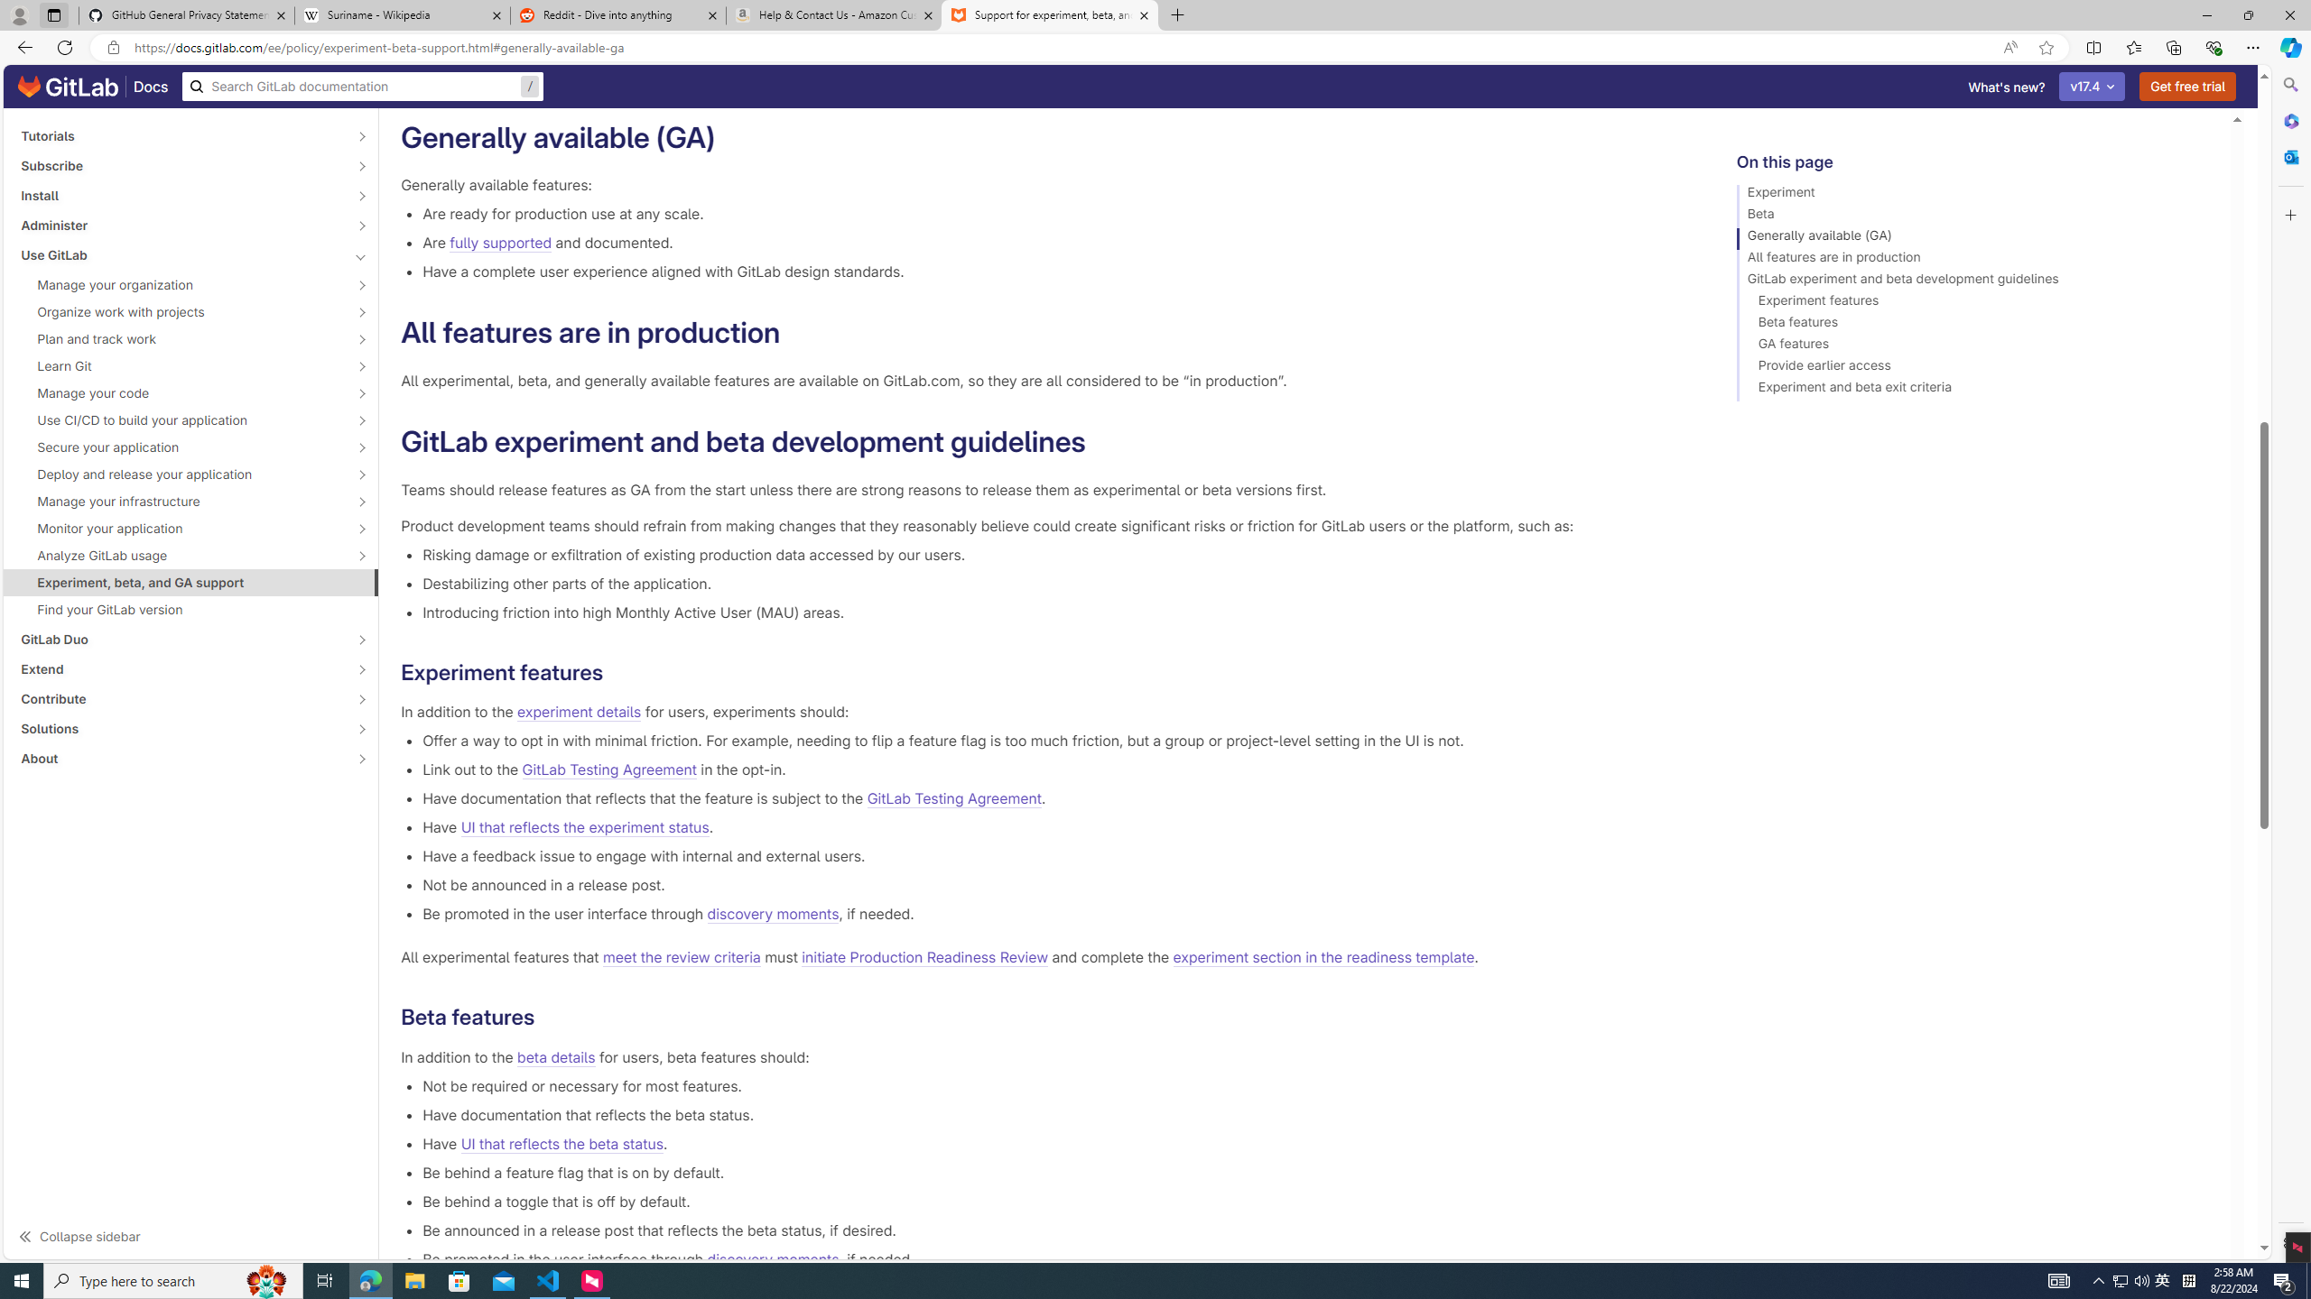 The width and height of the screenshot is (2311, 1299). I want to click on GitLab experiment and beta development guidelines, so click(1975, 281).